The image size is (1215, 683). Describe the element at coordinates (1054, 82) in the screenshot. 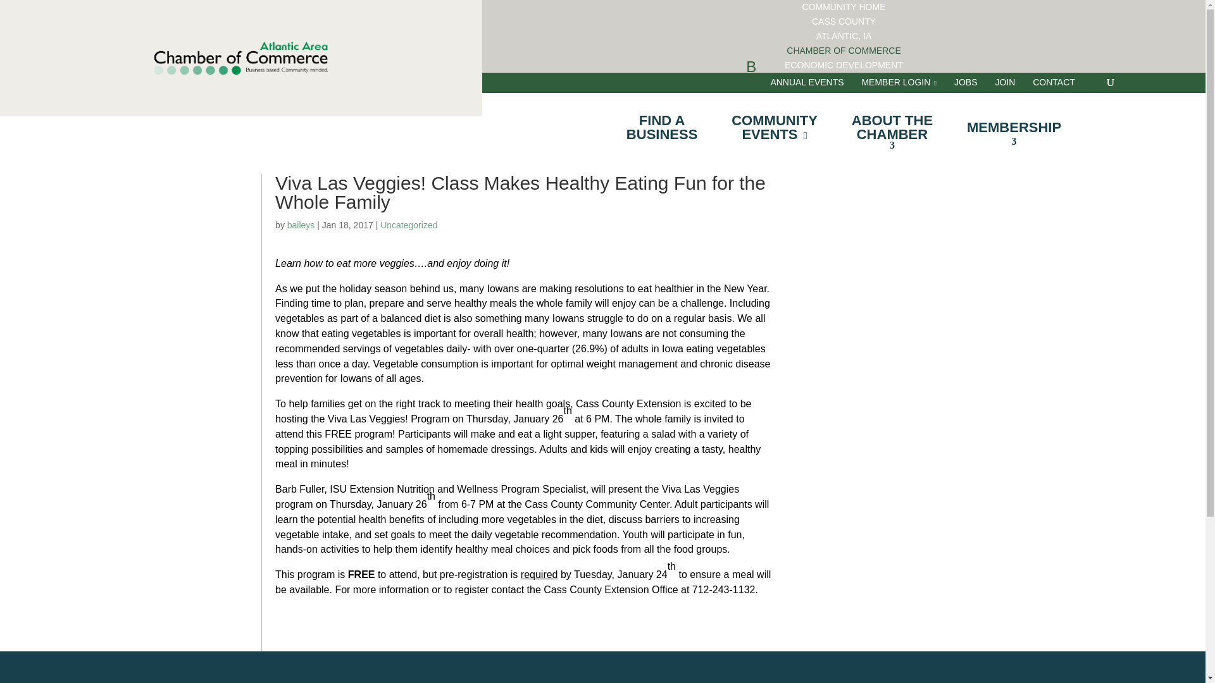

I see `ANNUAL EVENTS` at that location.